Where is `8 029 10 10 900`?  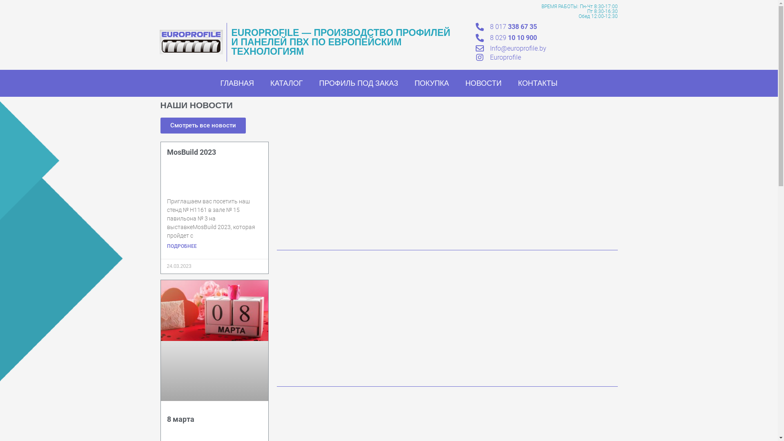 8 029 10 10 900 is located at coordinates (514, 38).